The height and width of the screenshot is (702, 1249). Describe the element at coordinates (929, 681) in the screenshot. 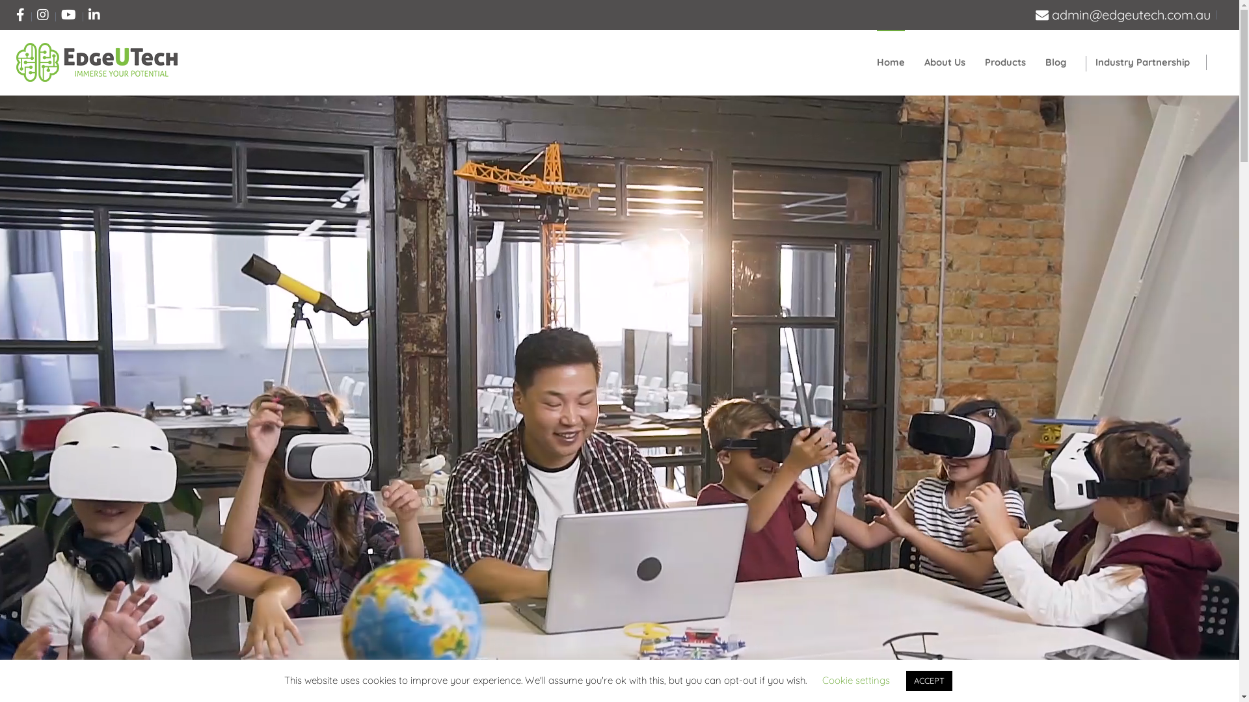

I see `ACCEPT` at that location.